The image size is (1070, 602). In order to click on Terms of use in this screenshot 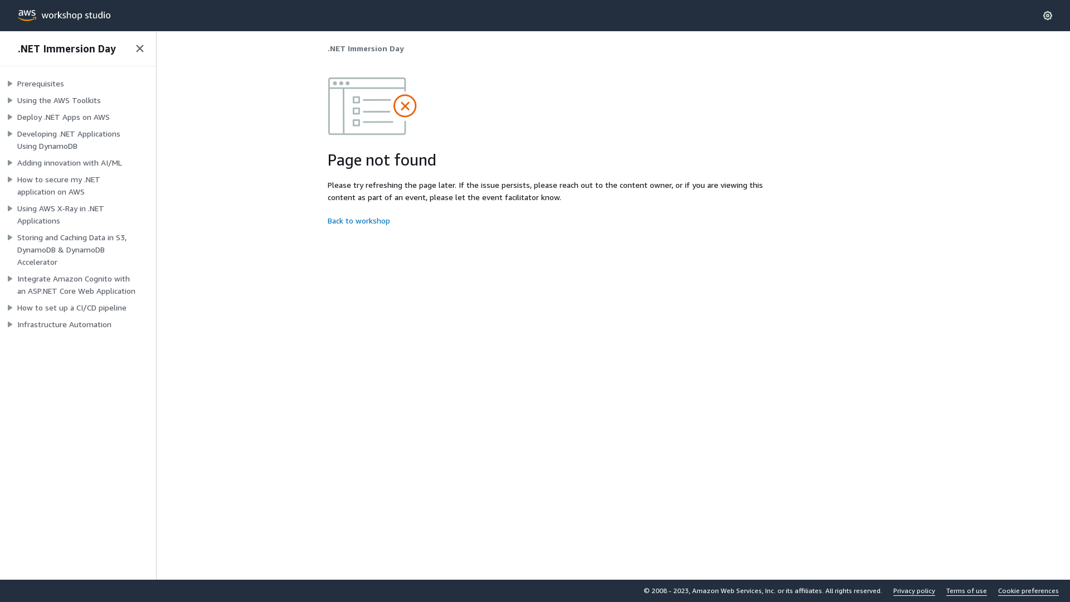, I will do `click(966, 591)`.